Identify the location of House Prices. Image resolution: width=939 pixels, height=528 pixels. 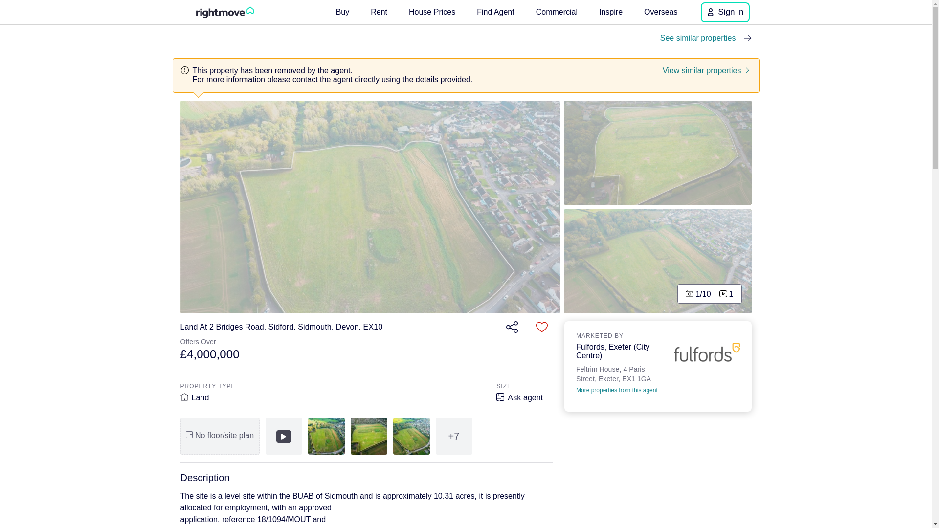
(431, 12).